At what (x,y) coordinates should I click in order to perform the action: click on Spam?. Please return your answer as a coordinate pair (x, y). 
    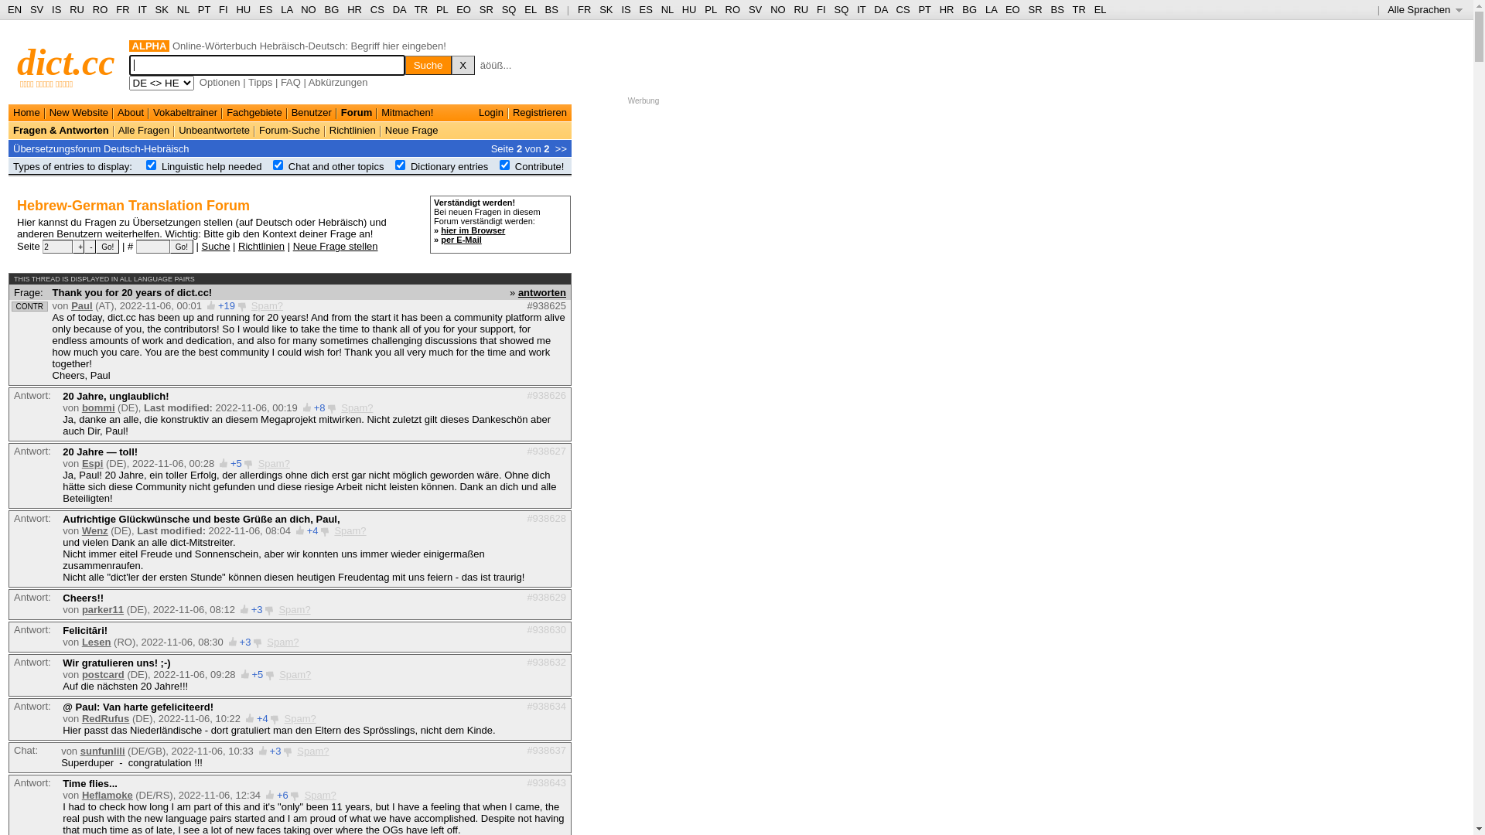
    Looking at the image, I should click on (357, 408).